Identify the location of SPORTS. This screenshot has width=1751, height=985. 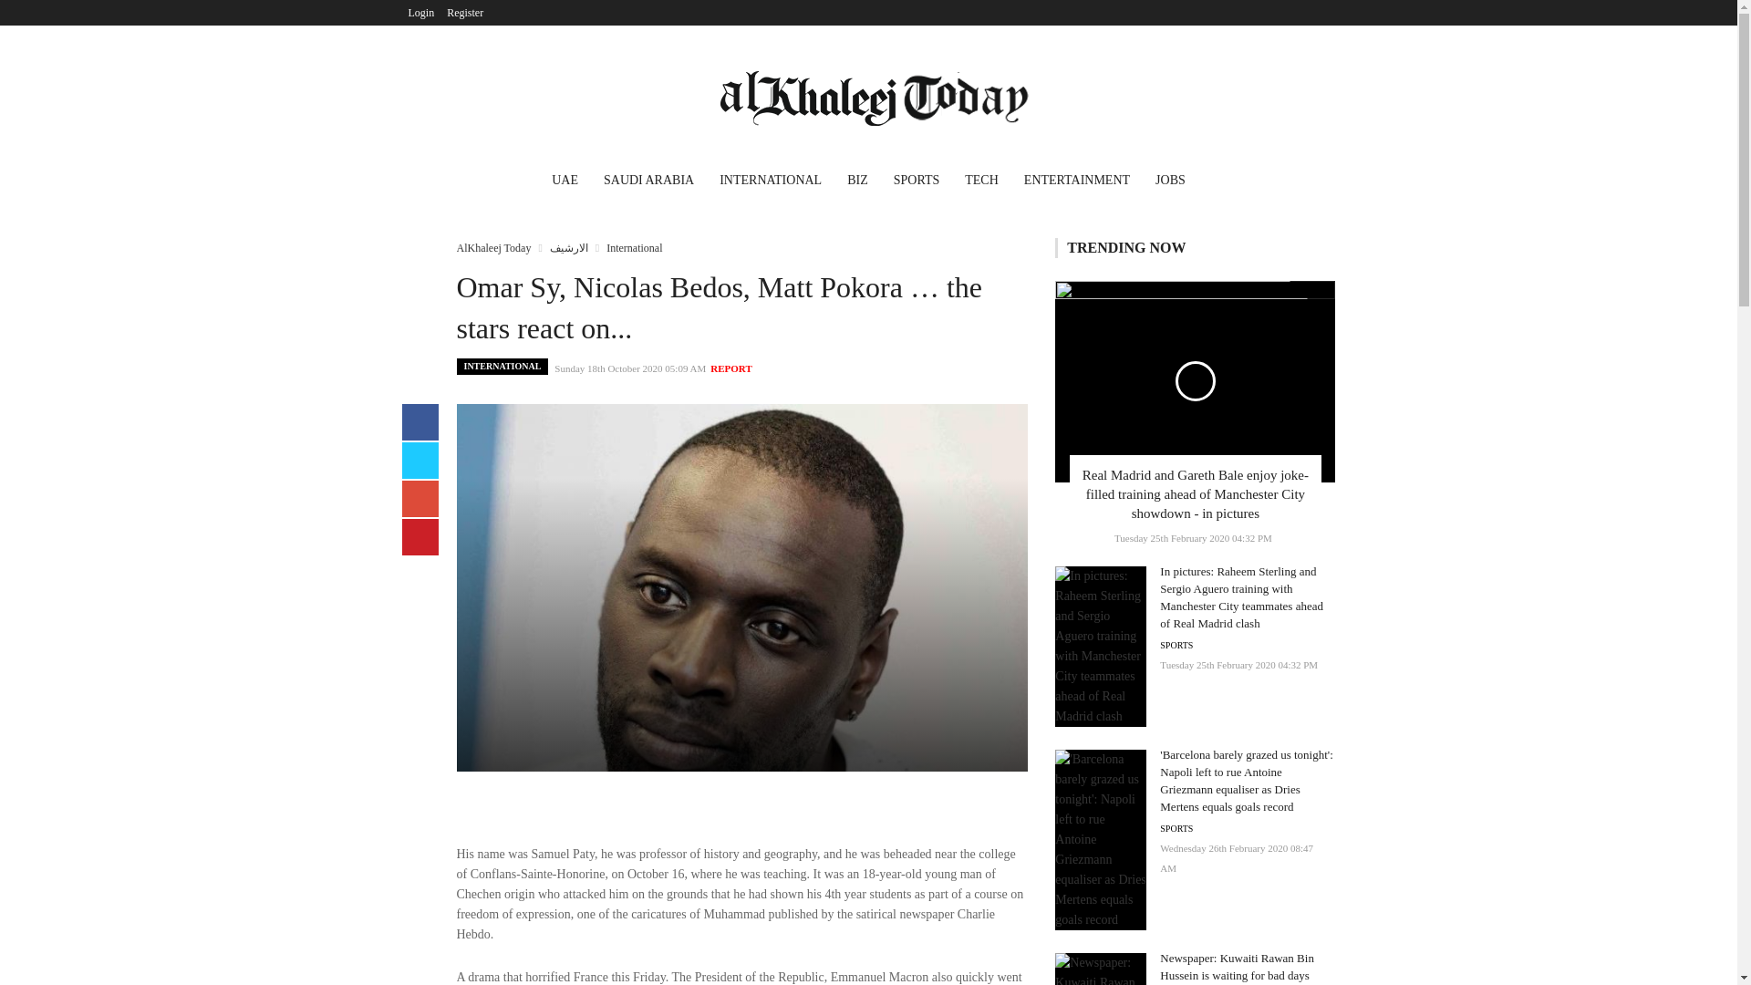
(1176, 646).